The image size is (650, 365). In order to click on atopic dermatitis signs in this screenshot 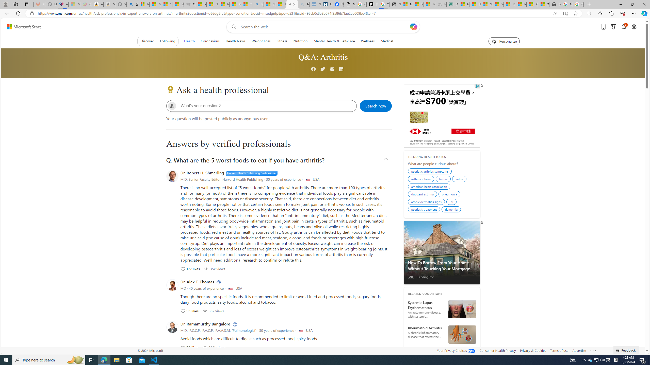, I will do `click(427, 202)`.